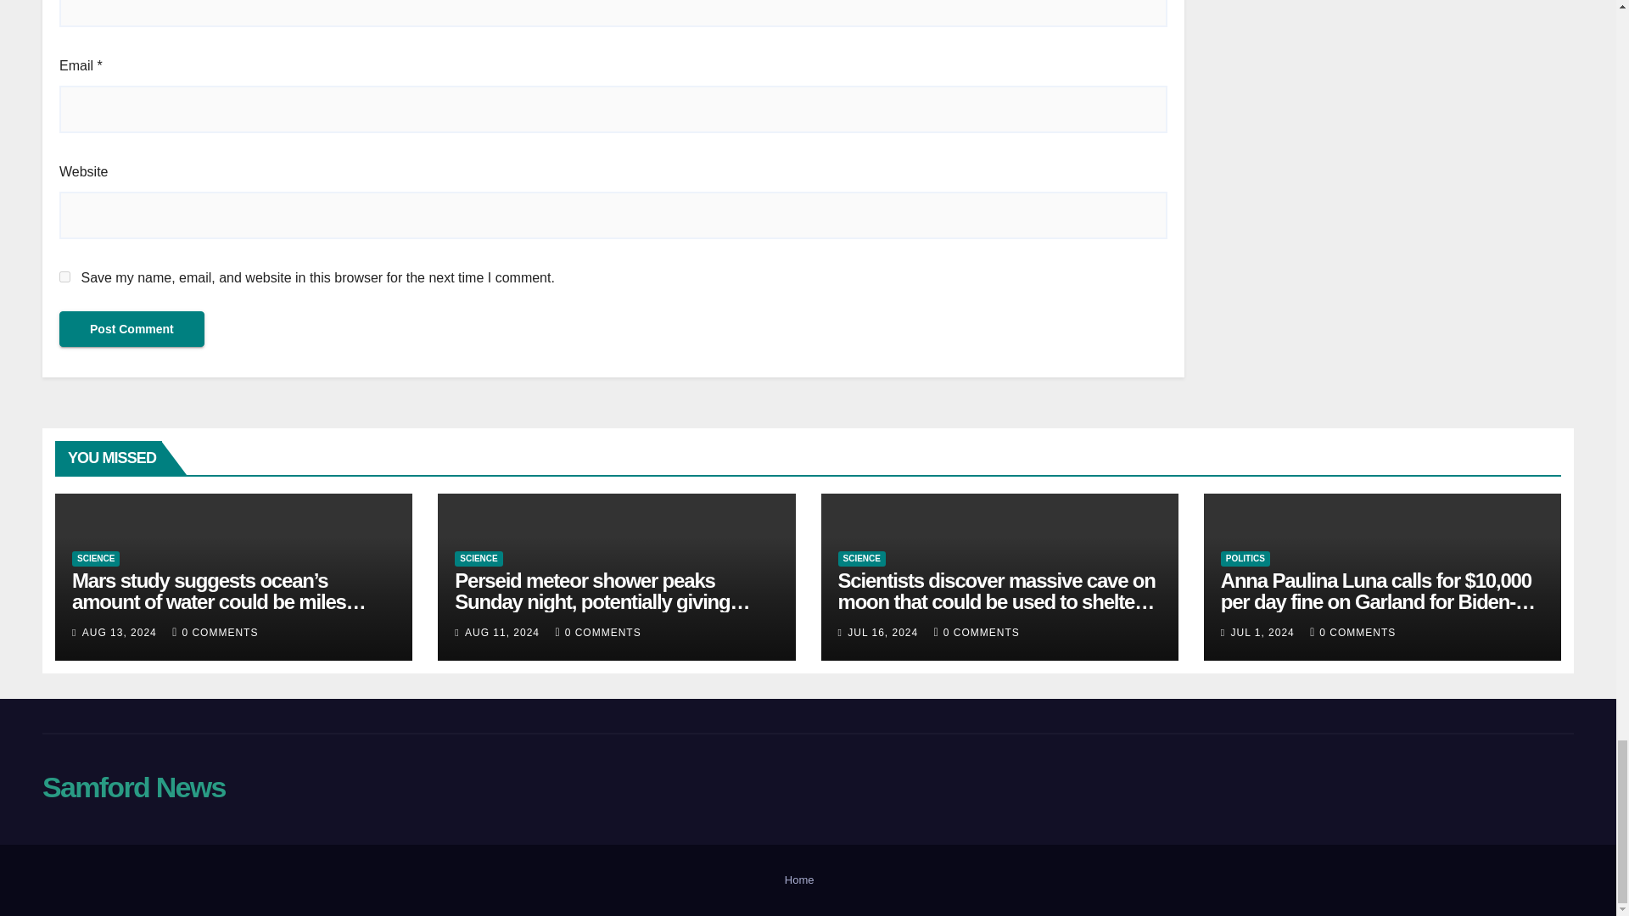  What do you see at coordinates (64, 276) in the screenshot?
I see `yes` at bounding box center [64, 276].